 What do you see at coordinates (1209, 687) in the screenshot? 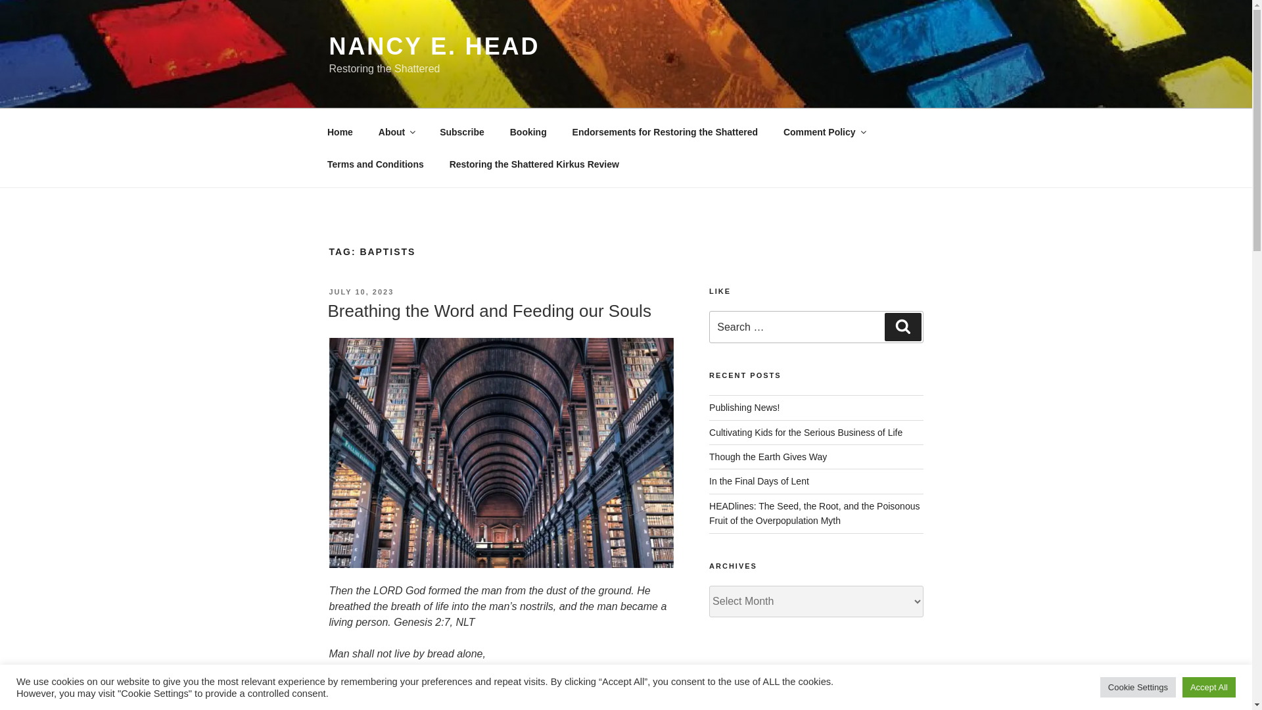
I see `Accept All` at bounding box center [1209, 687].